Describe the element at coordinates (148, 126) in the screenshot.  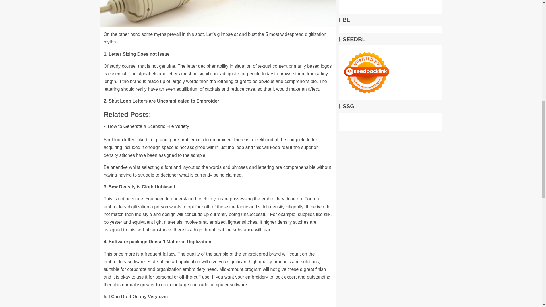
I see `How to Generate a Scenario File Variety` at that location.